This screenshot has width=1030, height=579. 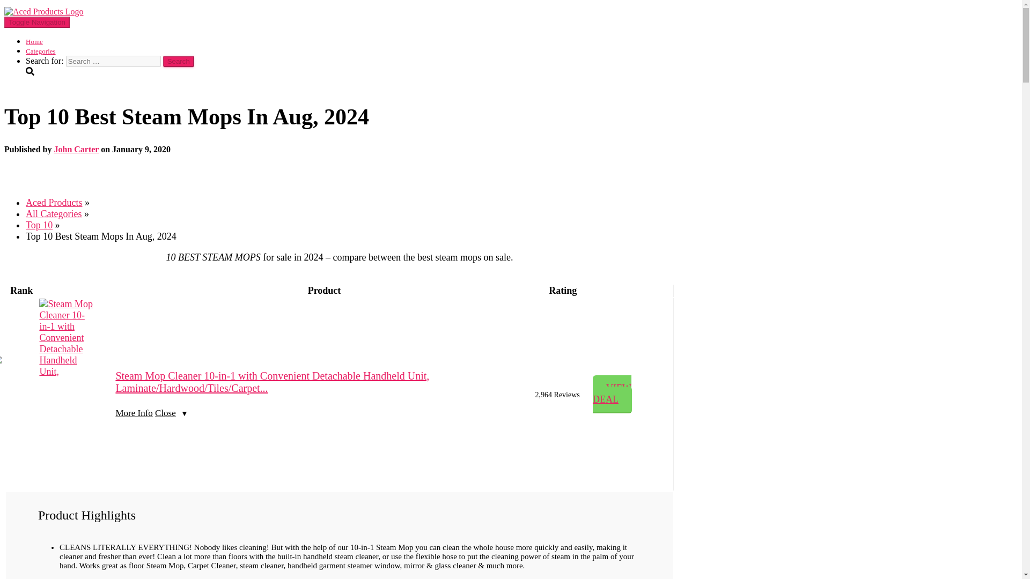 I want to click on Categories, so click(x=41, y=50).